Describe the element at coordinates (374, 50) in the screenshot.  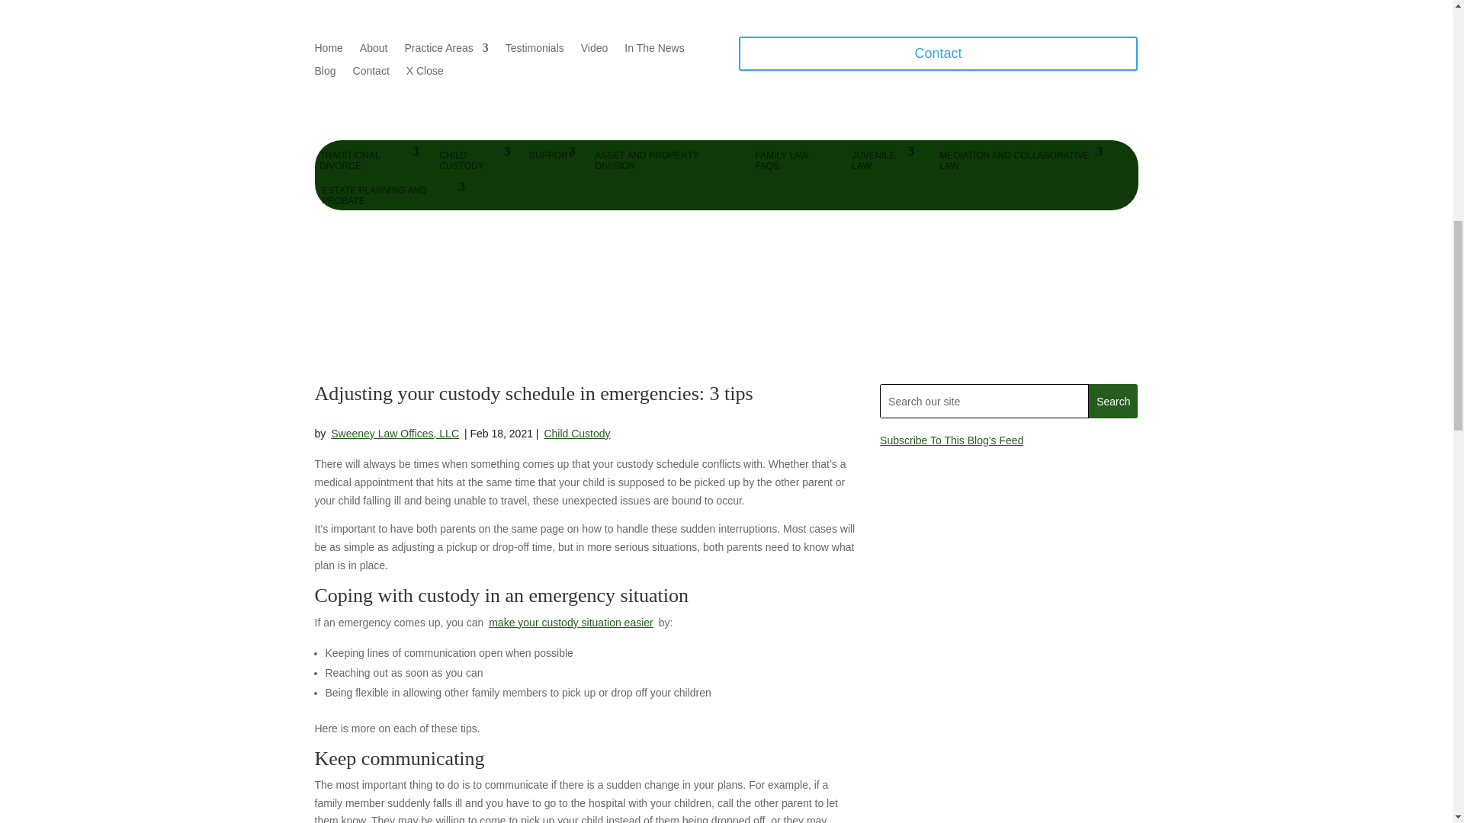
I see `About` at that location.